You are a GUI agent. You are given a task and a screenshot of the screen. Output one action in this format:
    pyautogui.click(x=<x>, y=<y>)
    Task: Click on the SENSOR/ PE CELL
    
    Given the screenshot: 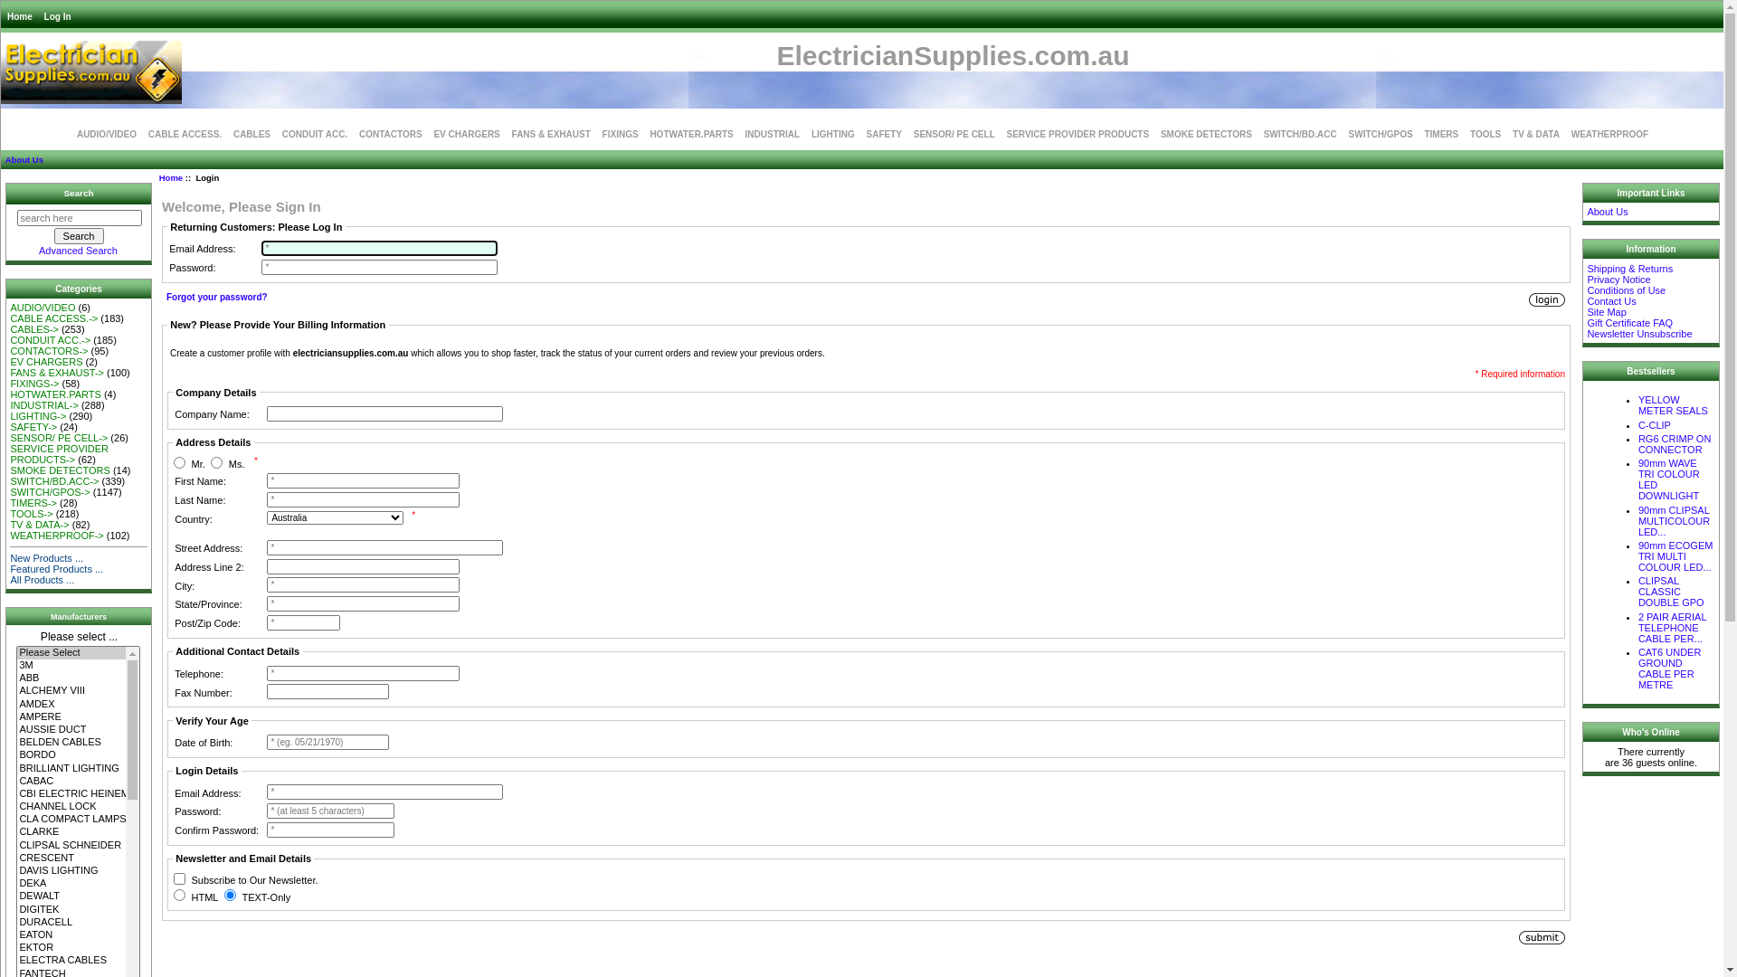 What is the action you would take?
    pyautogui.click(x=954, y=134)
    